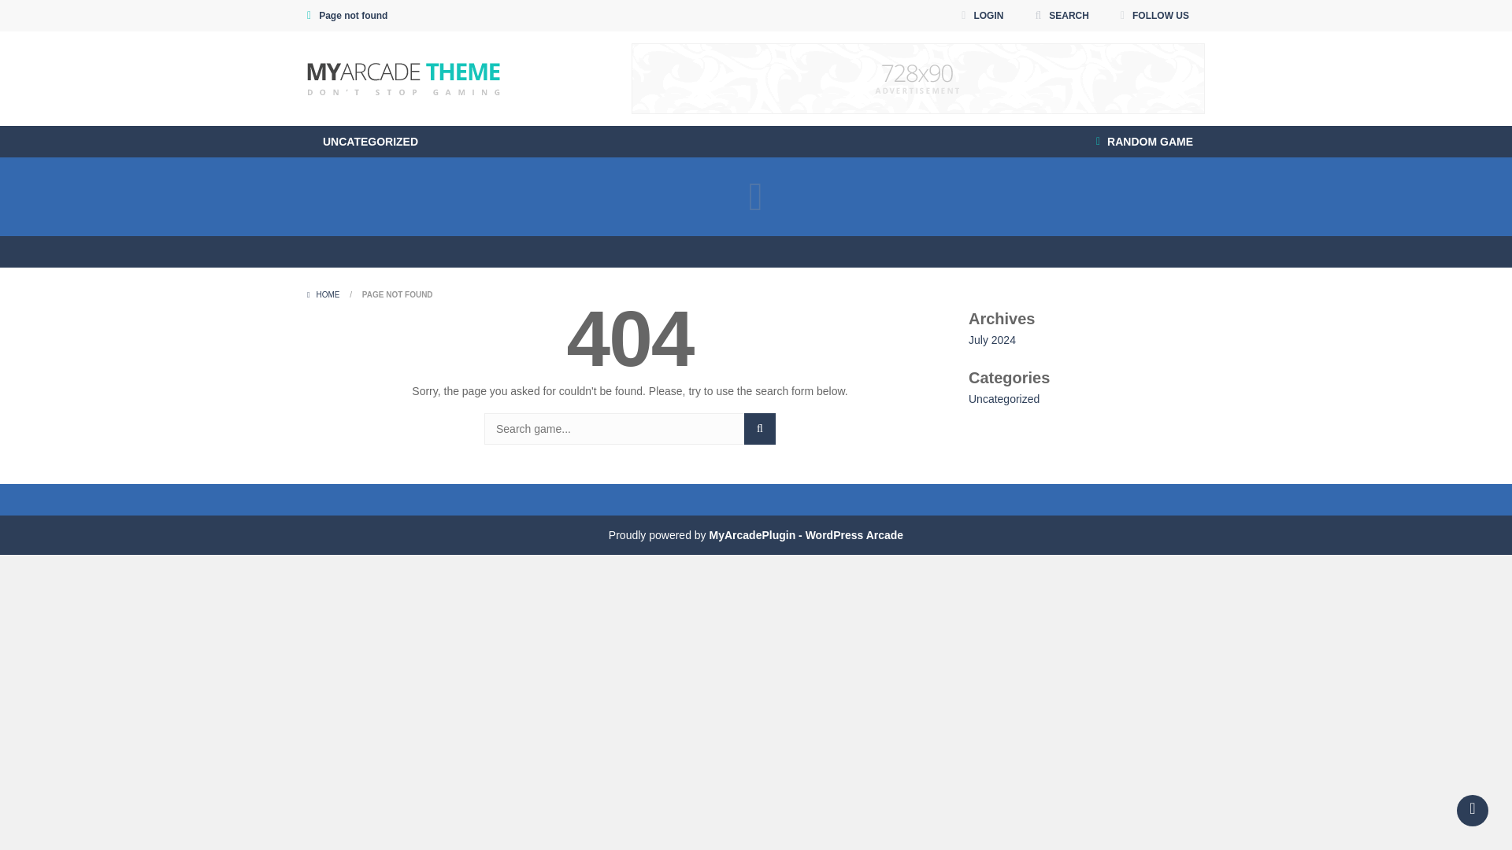  Describe the element at coordinates (1144, 141) in the screenshot. I see `RANDOM GAME` at that location.